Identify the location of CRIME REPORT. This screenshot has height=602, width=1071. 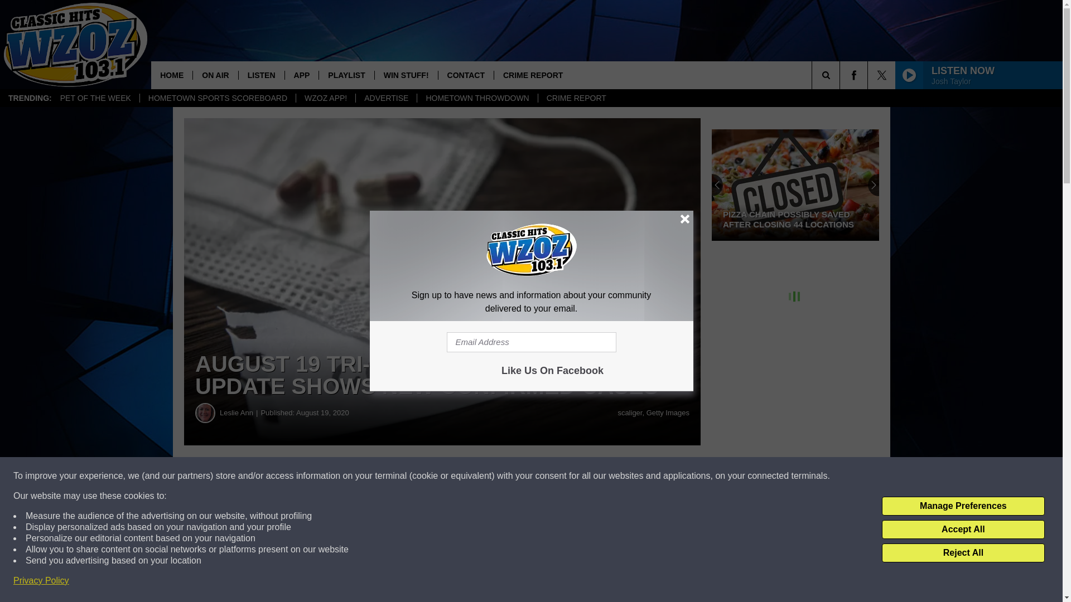
(533, 75).